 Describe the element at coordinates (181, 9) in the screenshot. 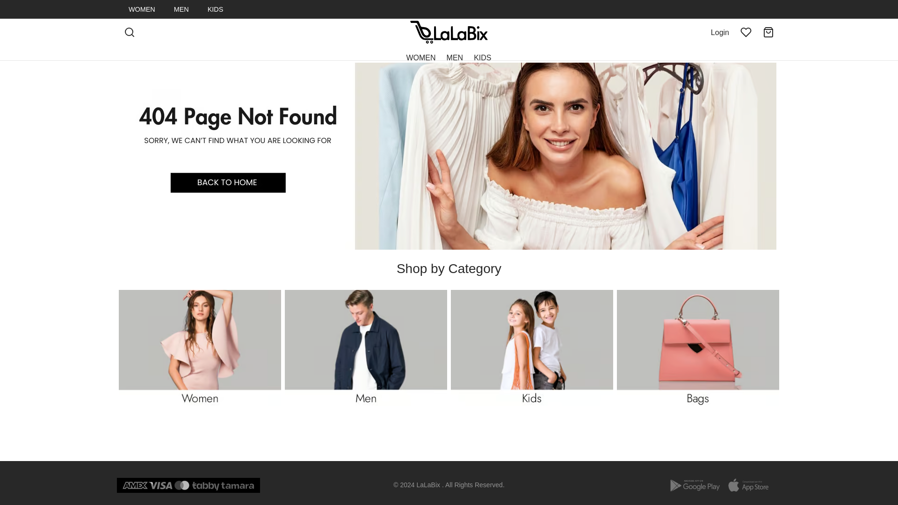

I see `MEN` at that location.